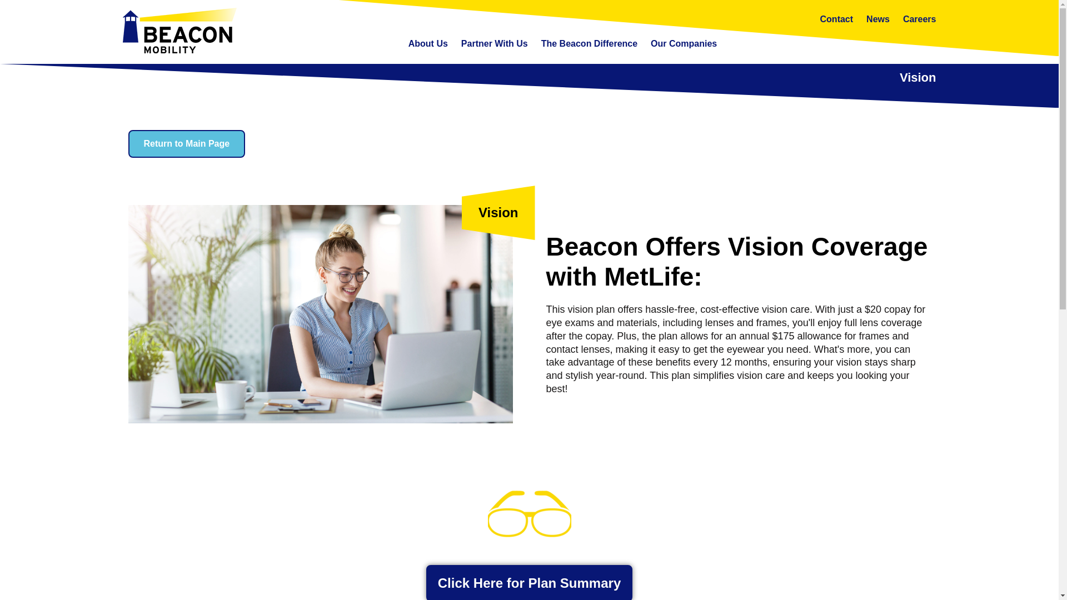 The height and width of the screenshot is (600, 1067). What do you see at coordinates (919, 19) in the screenshot?
I see `Careers` at bounding box center [919, 19].